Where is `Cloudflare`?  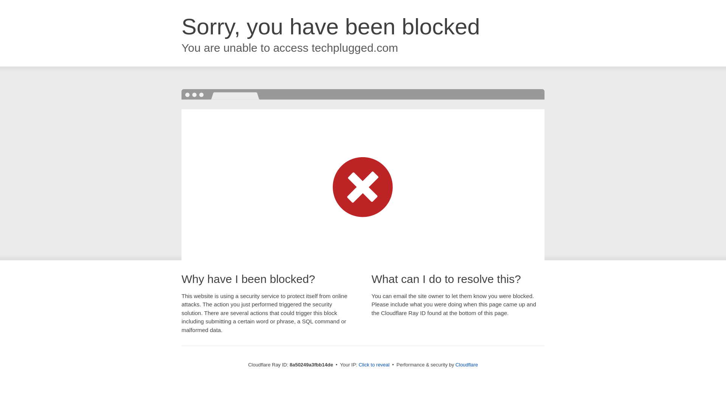
Cloudflare is located at coordinates (467, 365).